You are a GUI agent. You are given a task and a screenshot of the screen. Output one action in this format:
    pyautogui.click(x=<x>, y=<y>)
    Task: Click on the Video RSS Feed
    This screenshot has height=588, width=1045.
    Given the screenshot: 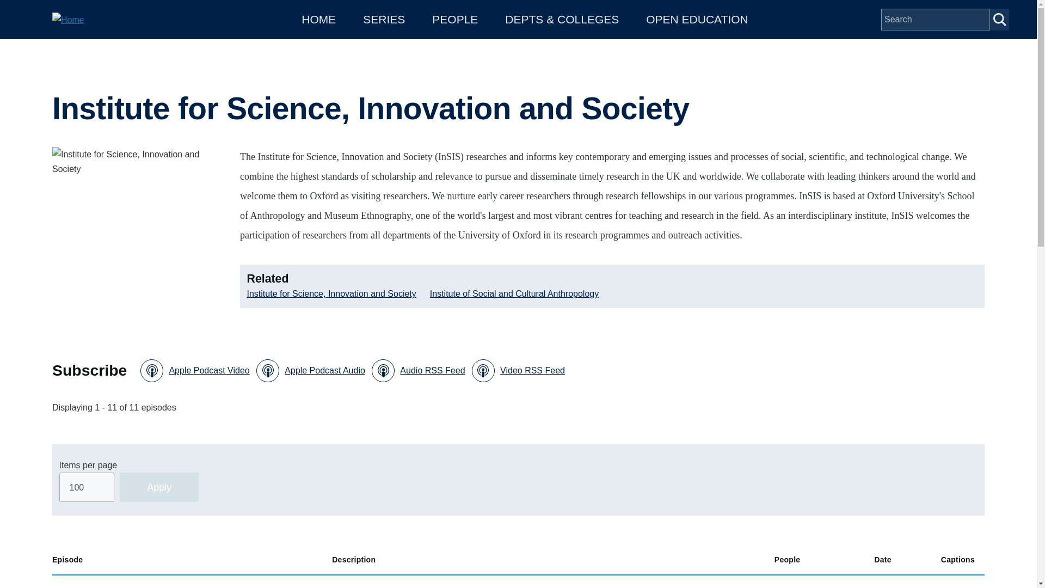 What is the action you would take?
    pyautogui.click(x=518, y=370)
    